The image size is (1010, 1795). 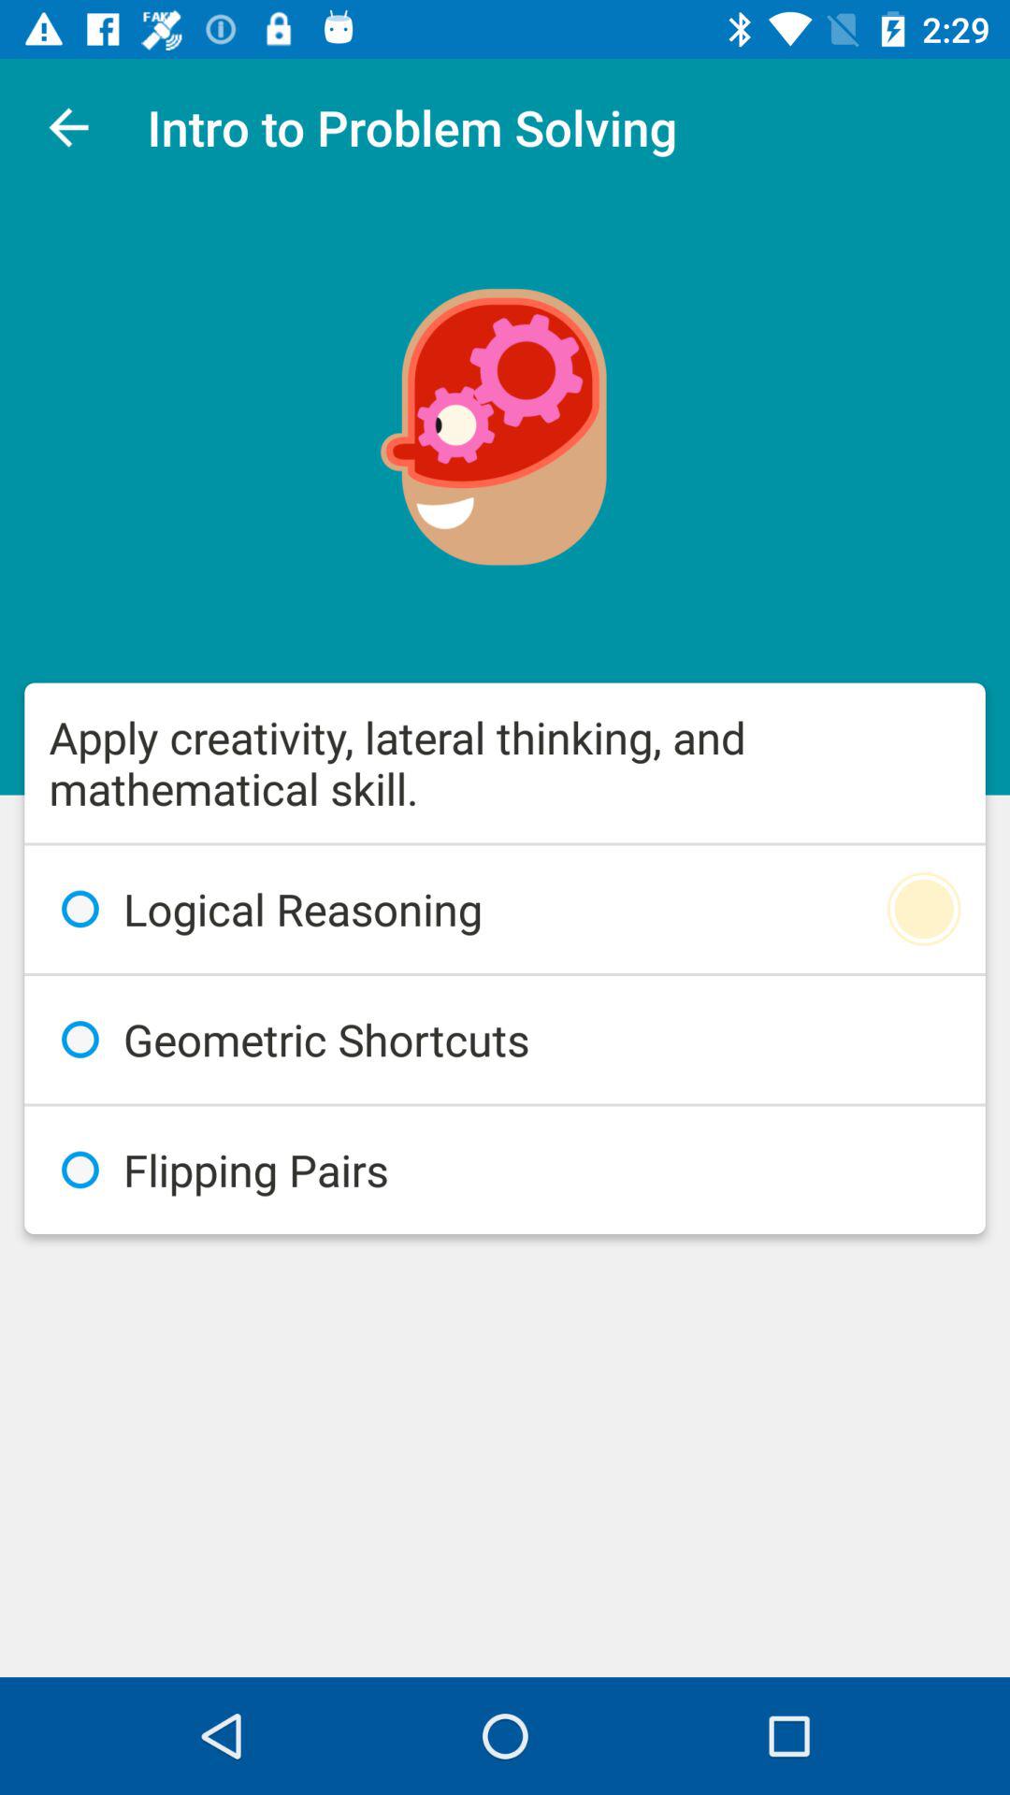 What do you see at coordinates (505, 1170) in the screenshot?
I see `scroll until the flipping pairs` at bounding box center [505, 1170].